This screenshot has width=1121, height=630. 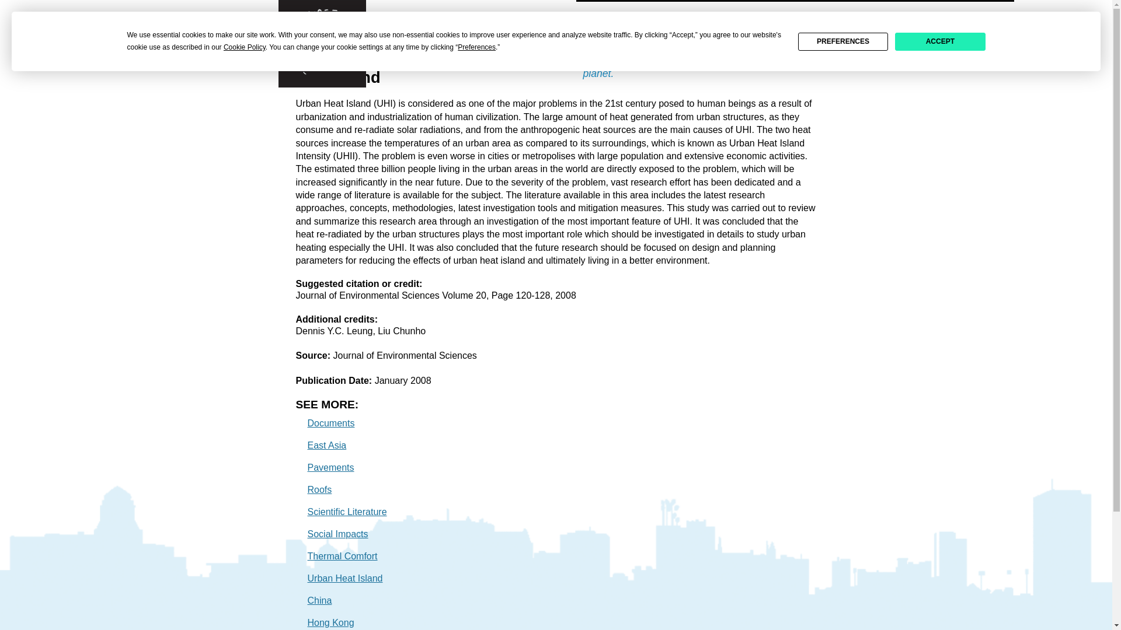 What do you see at coordinates (319, 489) in the screenshot?
I see `Roofs` at bounding box center [319, 489].